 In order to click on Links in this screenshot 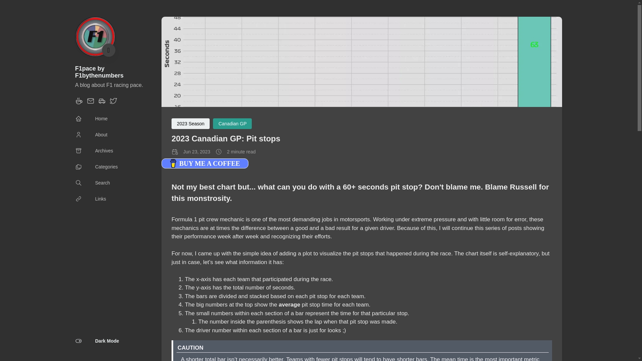, I will do `click(90, 199)`.